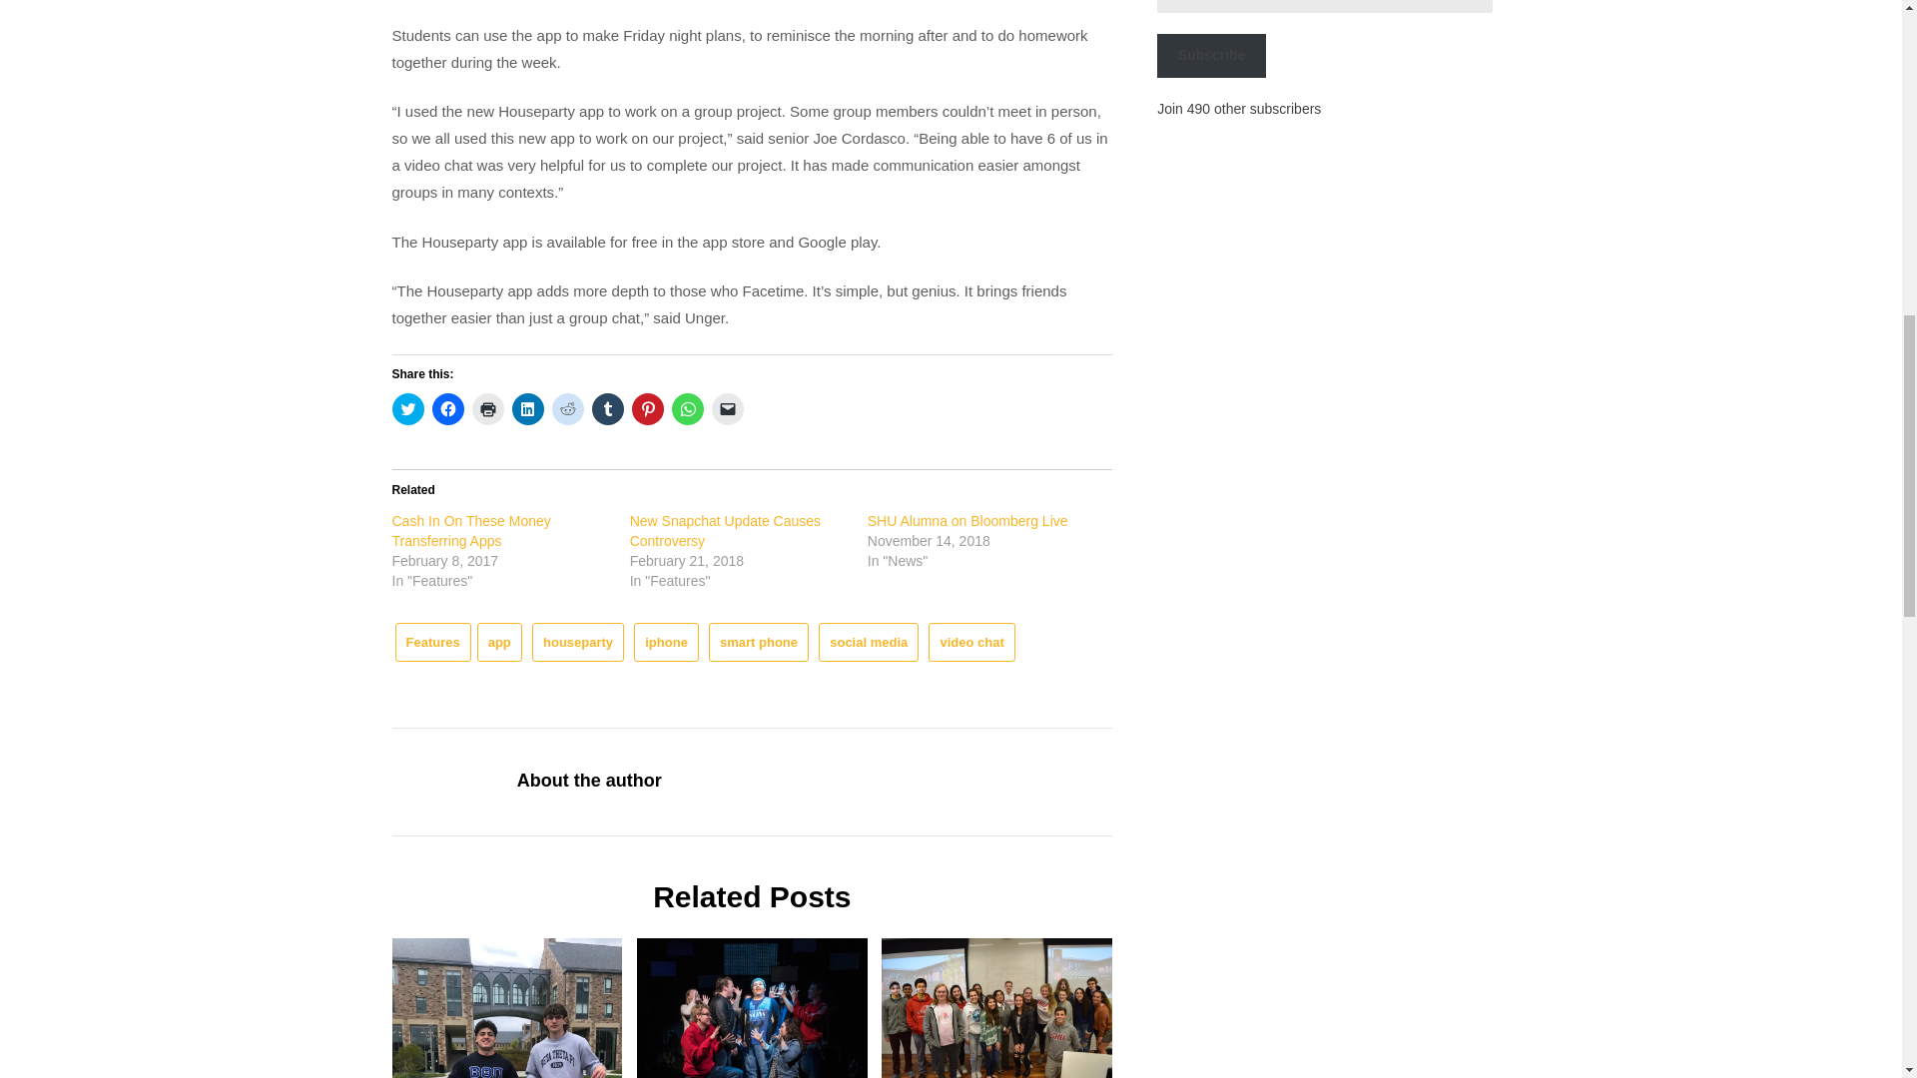 The image size is (1917, 1078). What do you see at coordinates (470, 531) in the screenshot?
I see `Cash In On These Money Transferring Apps` at bounding box center [470, 531].